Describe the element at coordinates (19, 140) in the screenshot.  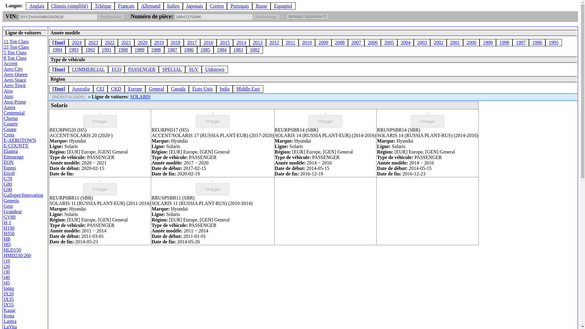
I see `E-AEROTOWN` at that location.